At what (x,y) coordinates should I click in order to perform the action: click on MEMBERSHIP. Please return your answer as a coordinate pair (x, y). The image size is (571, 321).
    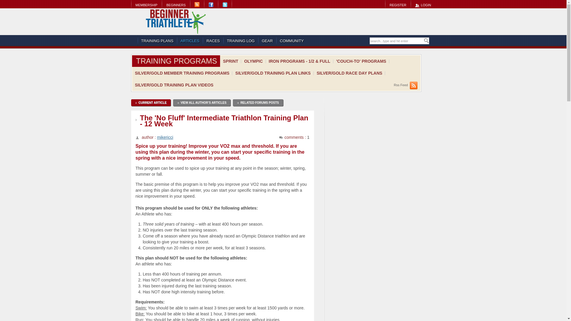
    Looking at the image, I should click on (146, 5).